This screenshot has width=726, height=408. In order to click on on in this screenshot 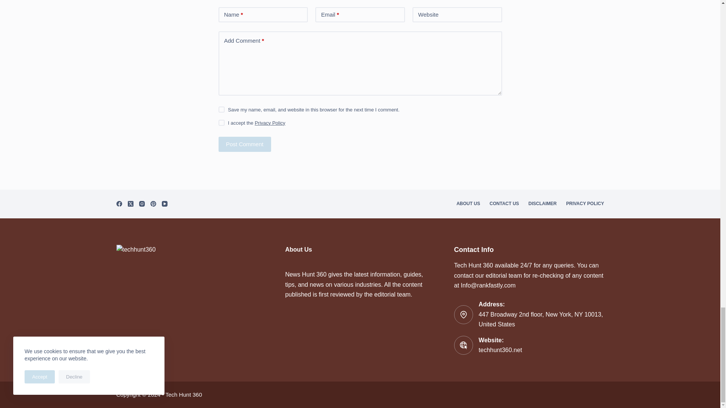, I will do `click(221, 122)`.